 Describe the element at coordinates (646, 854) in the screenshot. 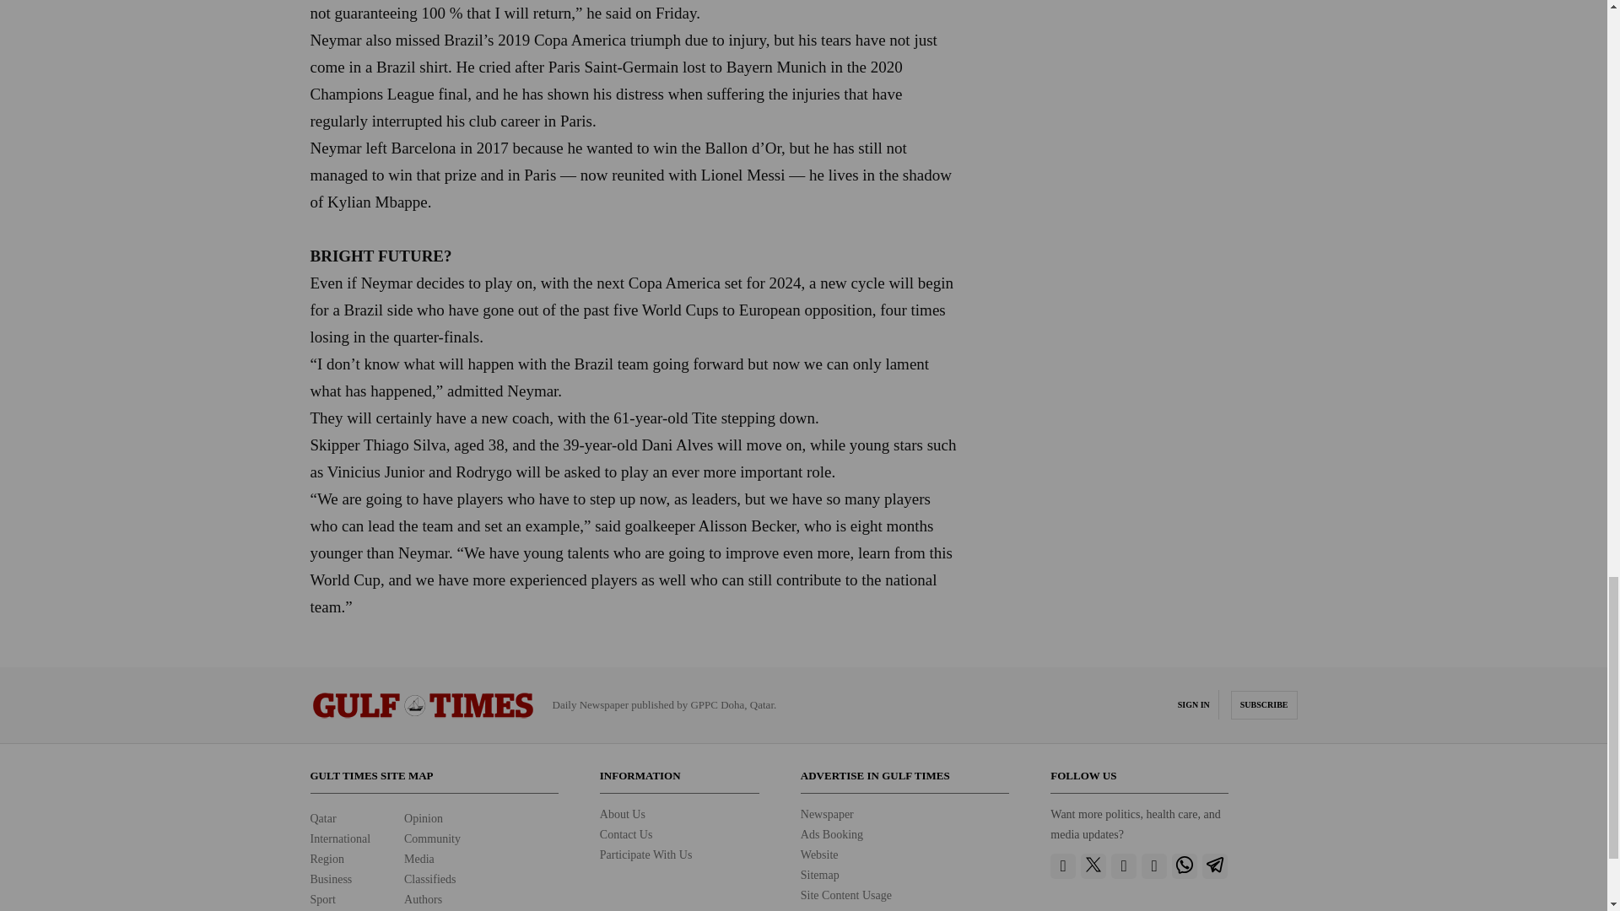

I see `Participate With Us` at that location.